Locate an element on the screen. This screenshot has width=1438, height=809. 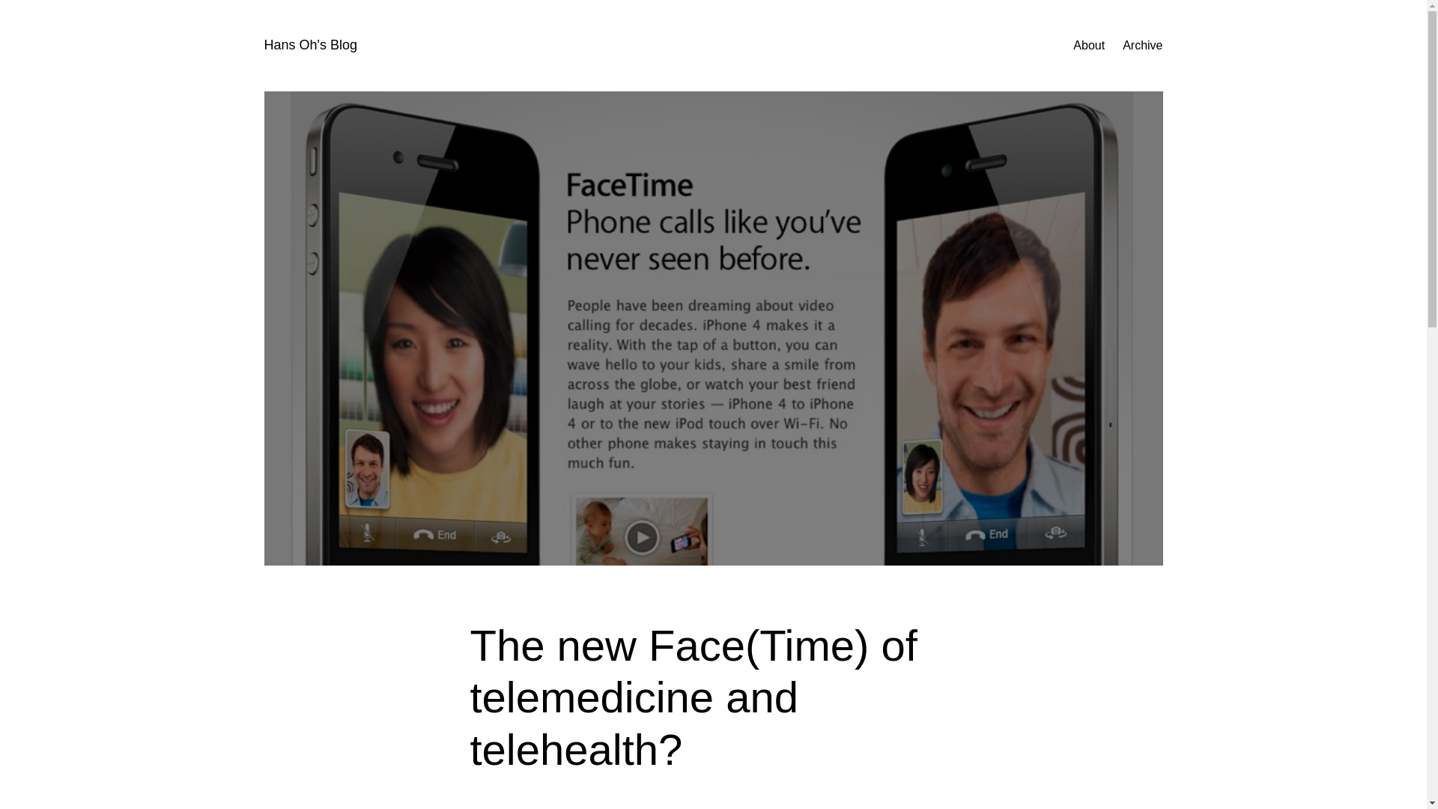
Hans Oh's Blog is located at coordinates (310, 45).